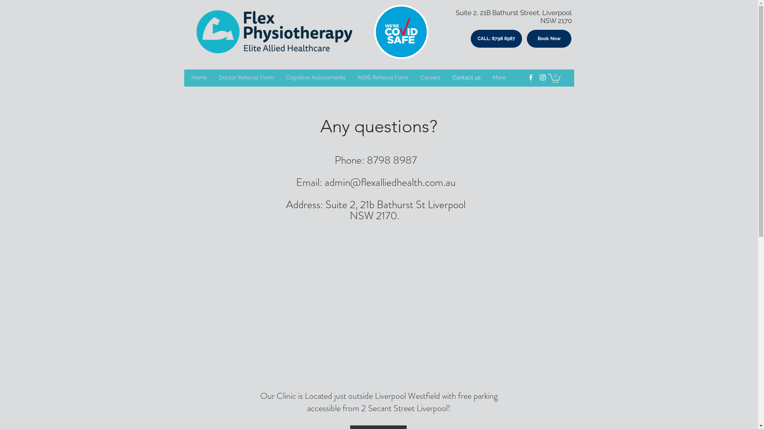 Image resolution: width=764 pixels, height=429 pixels. Describe the element at coordinates (383, 77) in the screenshot. I see `NDIS Referral Form` at that location.